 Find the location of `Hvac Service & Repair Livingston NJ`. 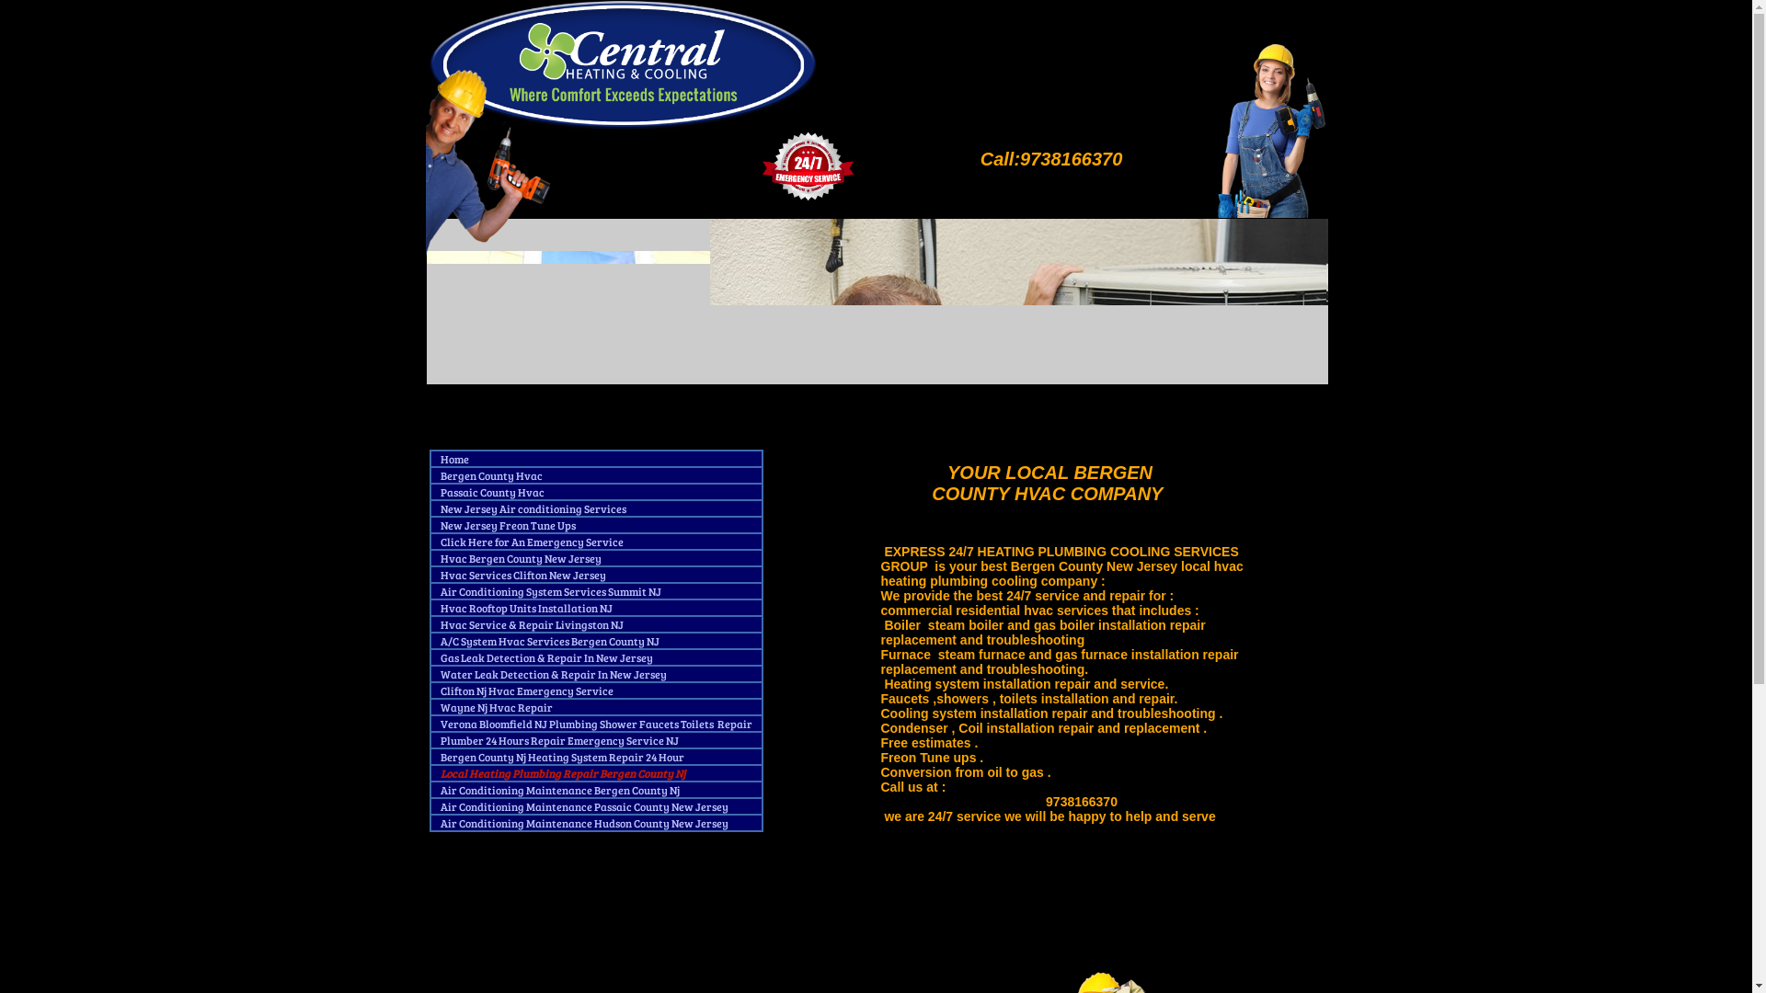

Hvac Service & Repair Livingston NJ is located at coordinates (532, 629).